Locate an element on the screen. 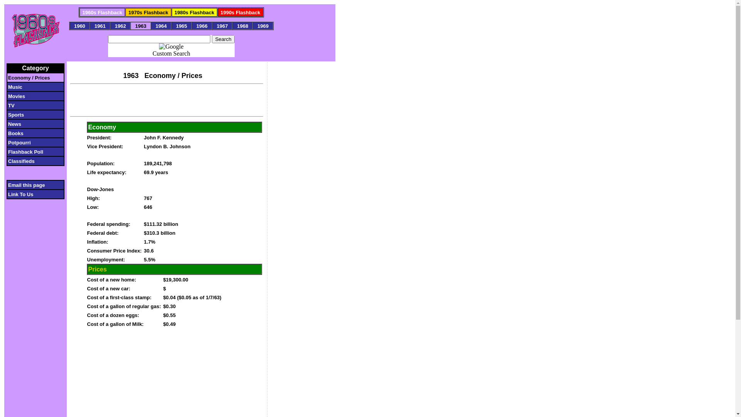 This screenshot has height=417, width=741.  1969  is located at coordinates (263, 25).